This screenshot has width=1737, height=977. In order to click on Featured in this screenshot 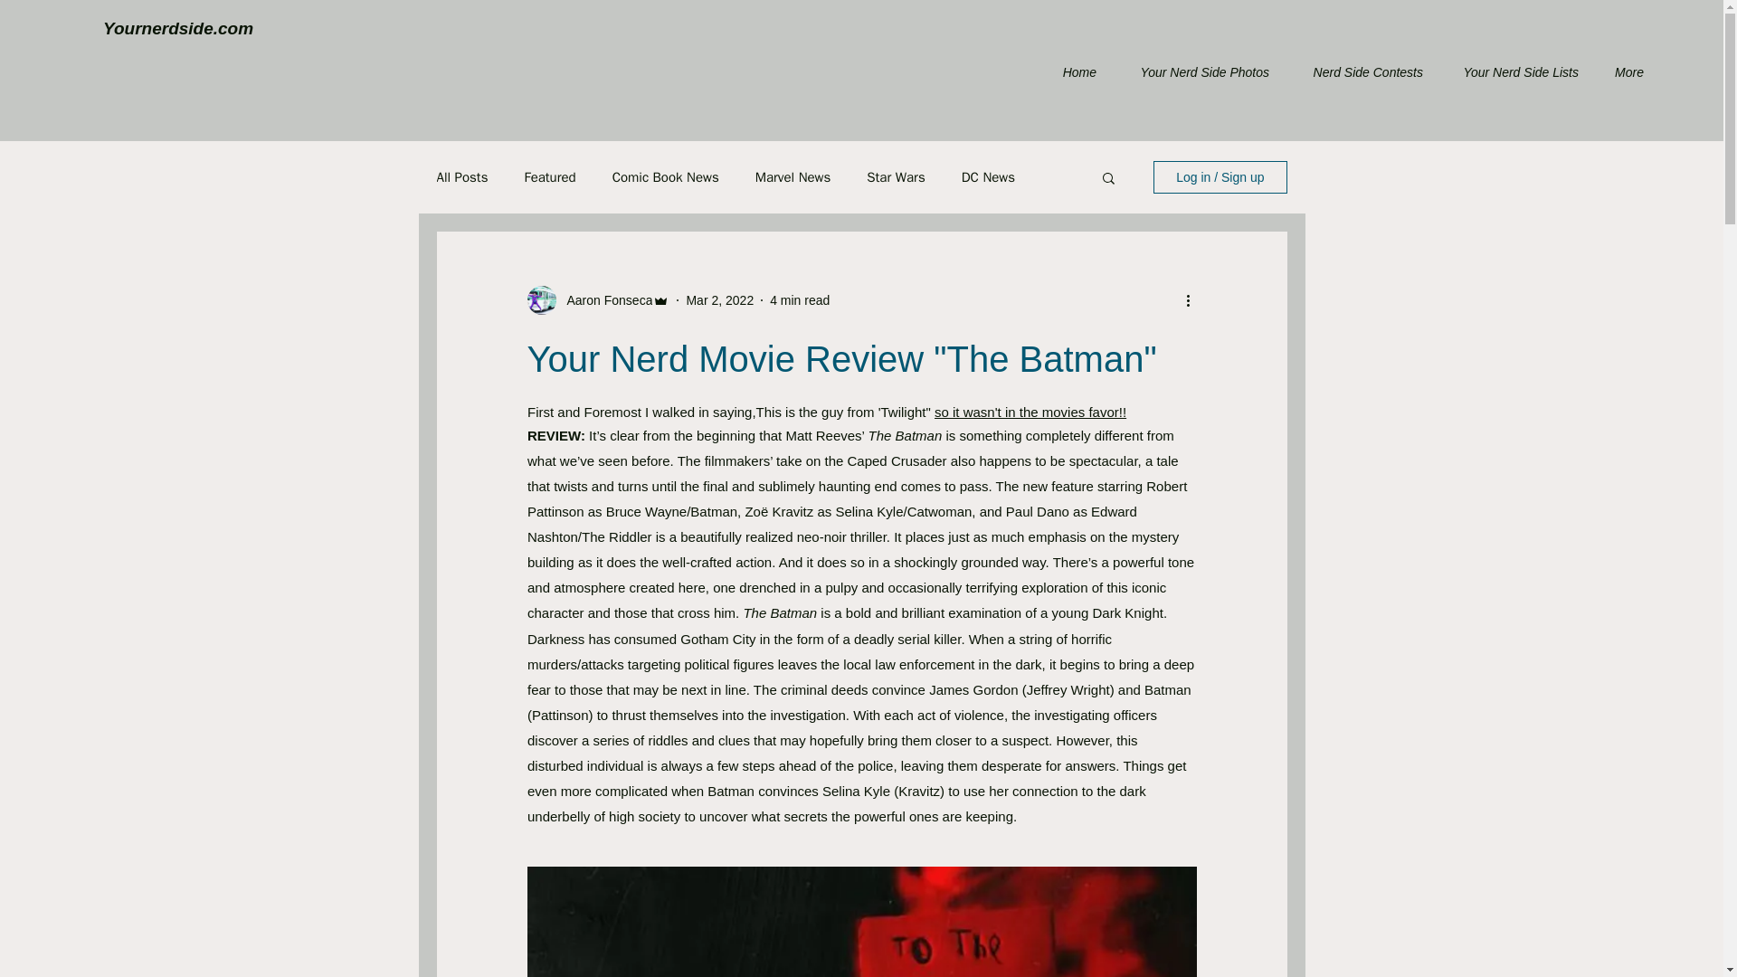, I will do `click(549, 176)`.